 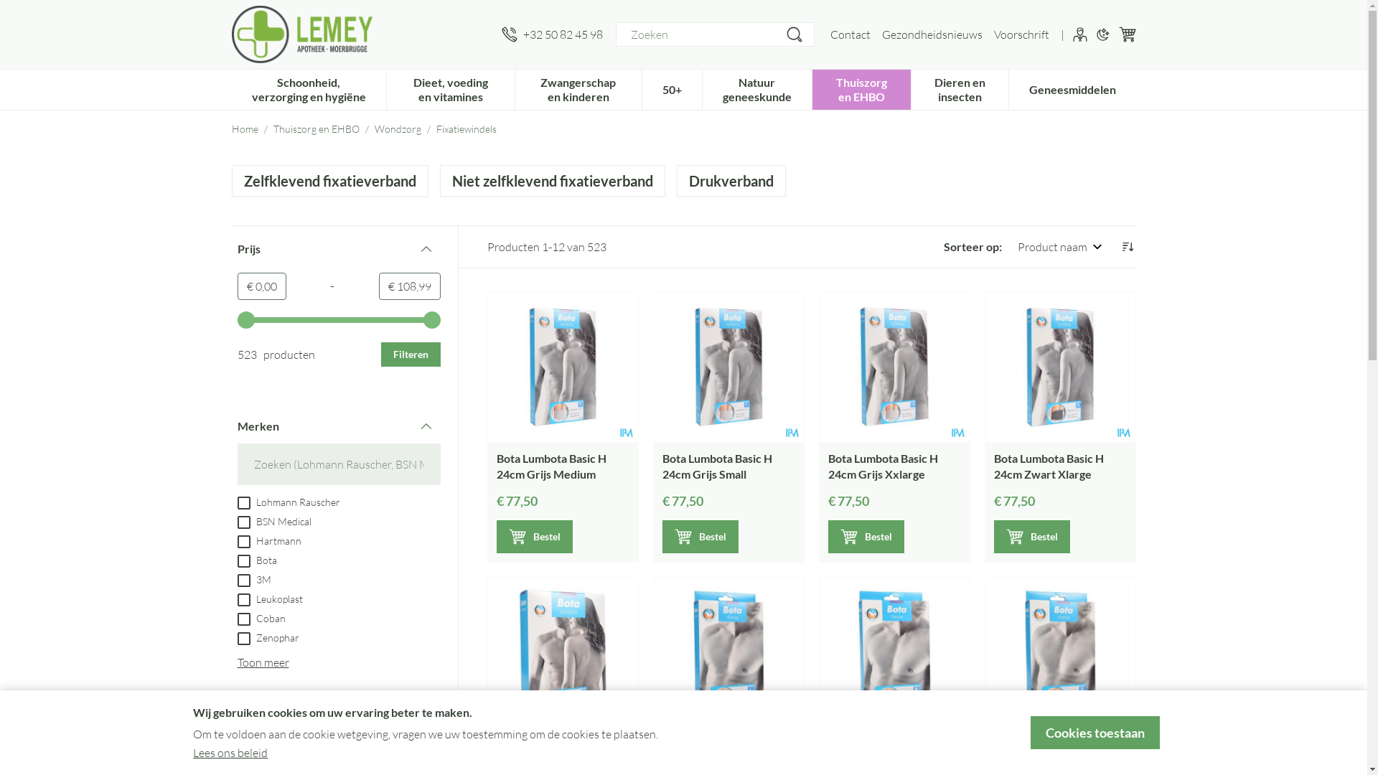 What do you see at coordinates (1059, 367) in the screenshot?
I see `Bota Lumbota Basic H 24cm Zwart Xlarge` at bounding box center [1059, 367].